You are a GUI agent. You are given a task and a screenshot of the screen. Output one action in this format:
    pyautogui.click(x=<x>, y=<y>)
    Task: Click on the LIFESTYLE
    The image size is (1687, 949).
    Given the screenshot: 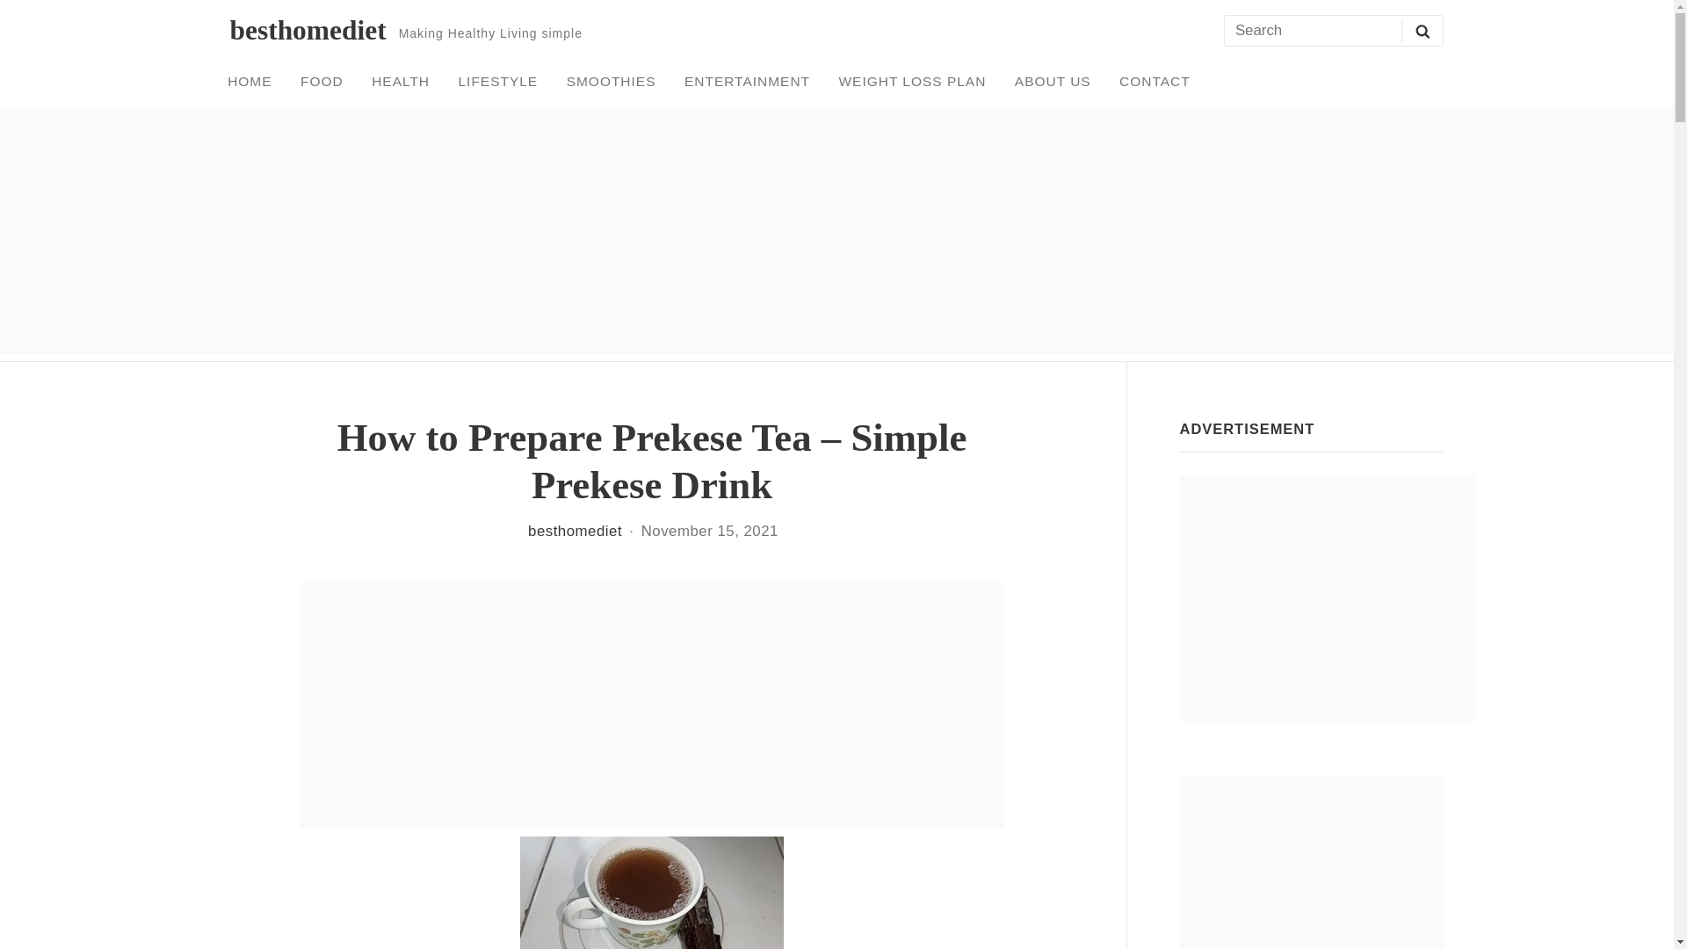 What is the action you would take?
    pyautogui.click(x=497, y=81)
    